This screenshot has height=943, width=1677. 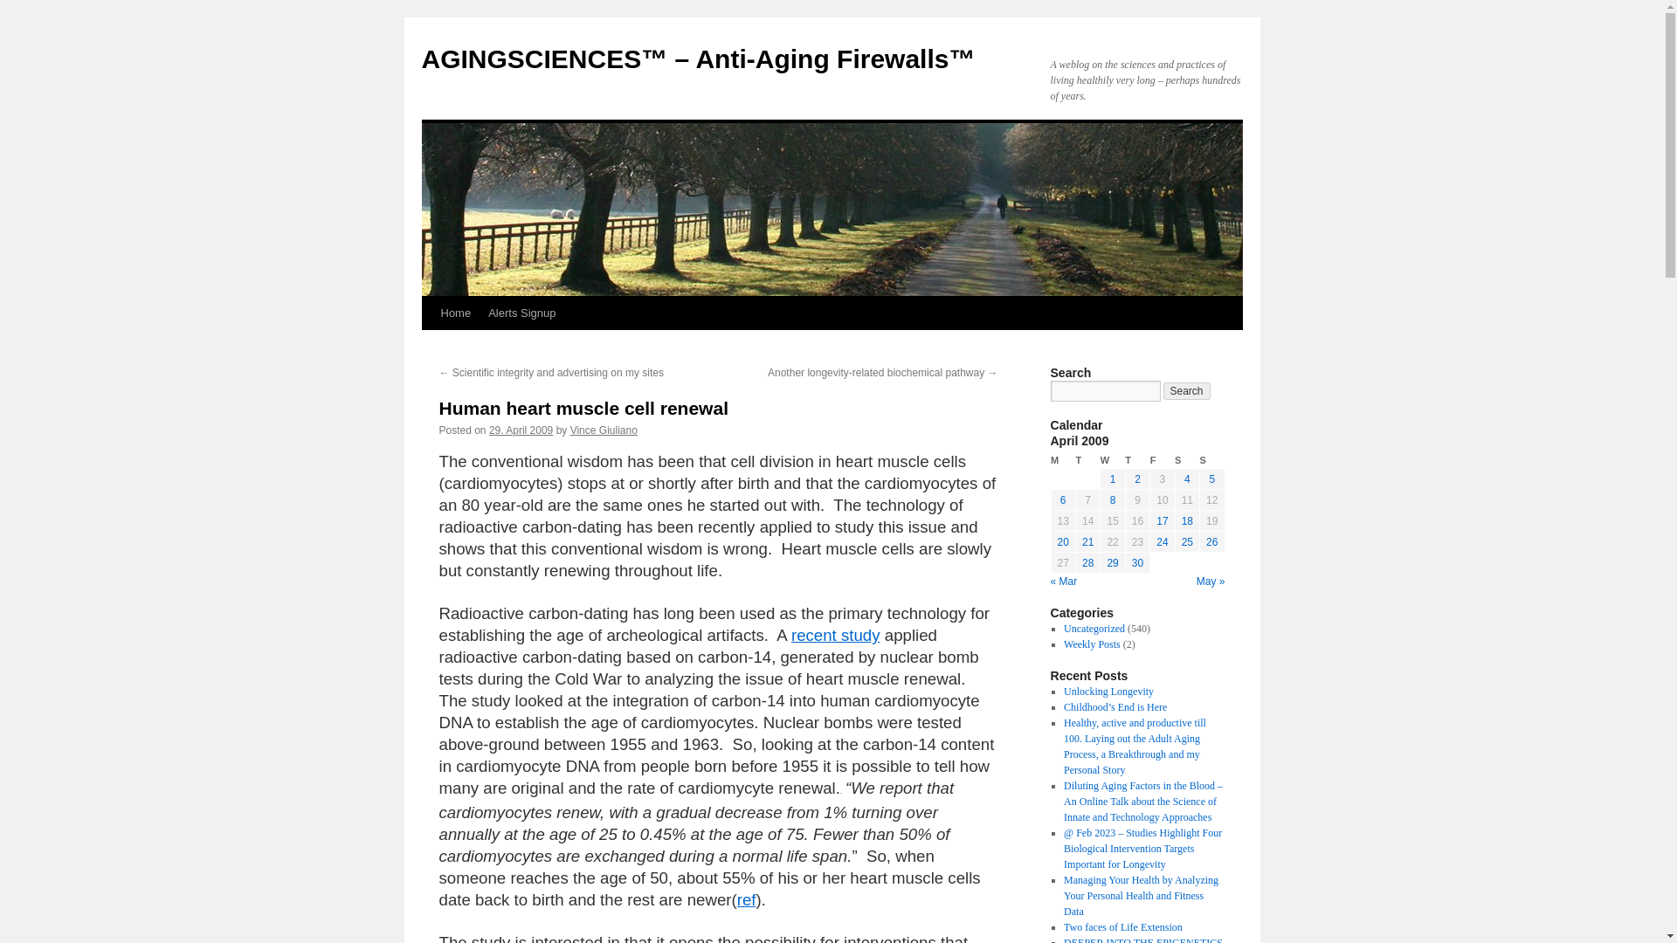 I want to click on 26, so click(x=1211, y=541).